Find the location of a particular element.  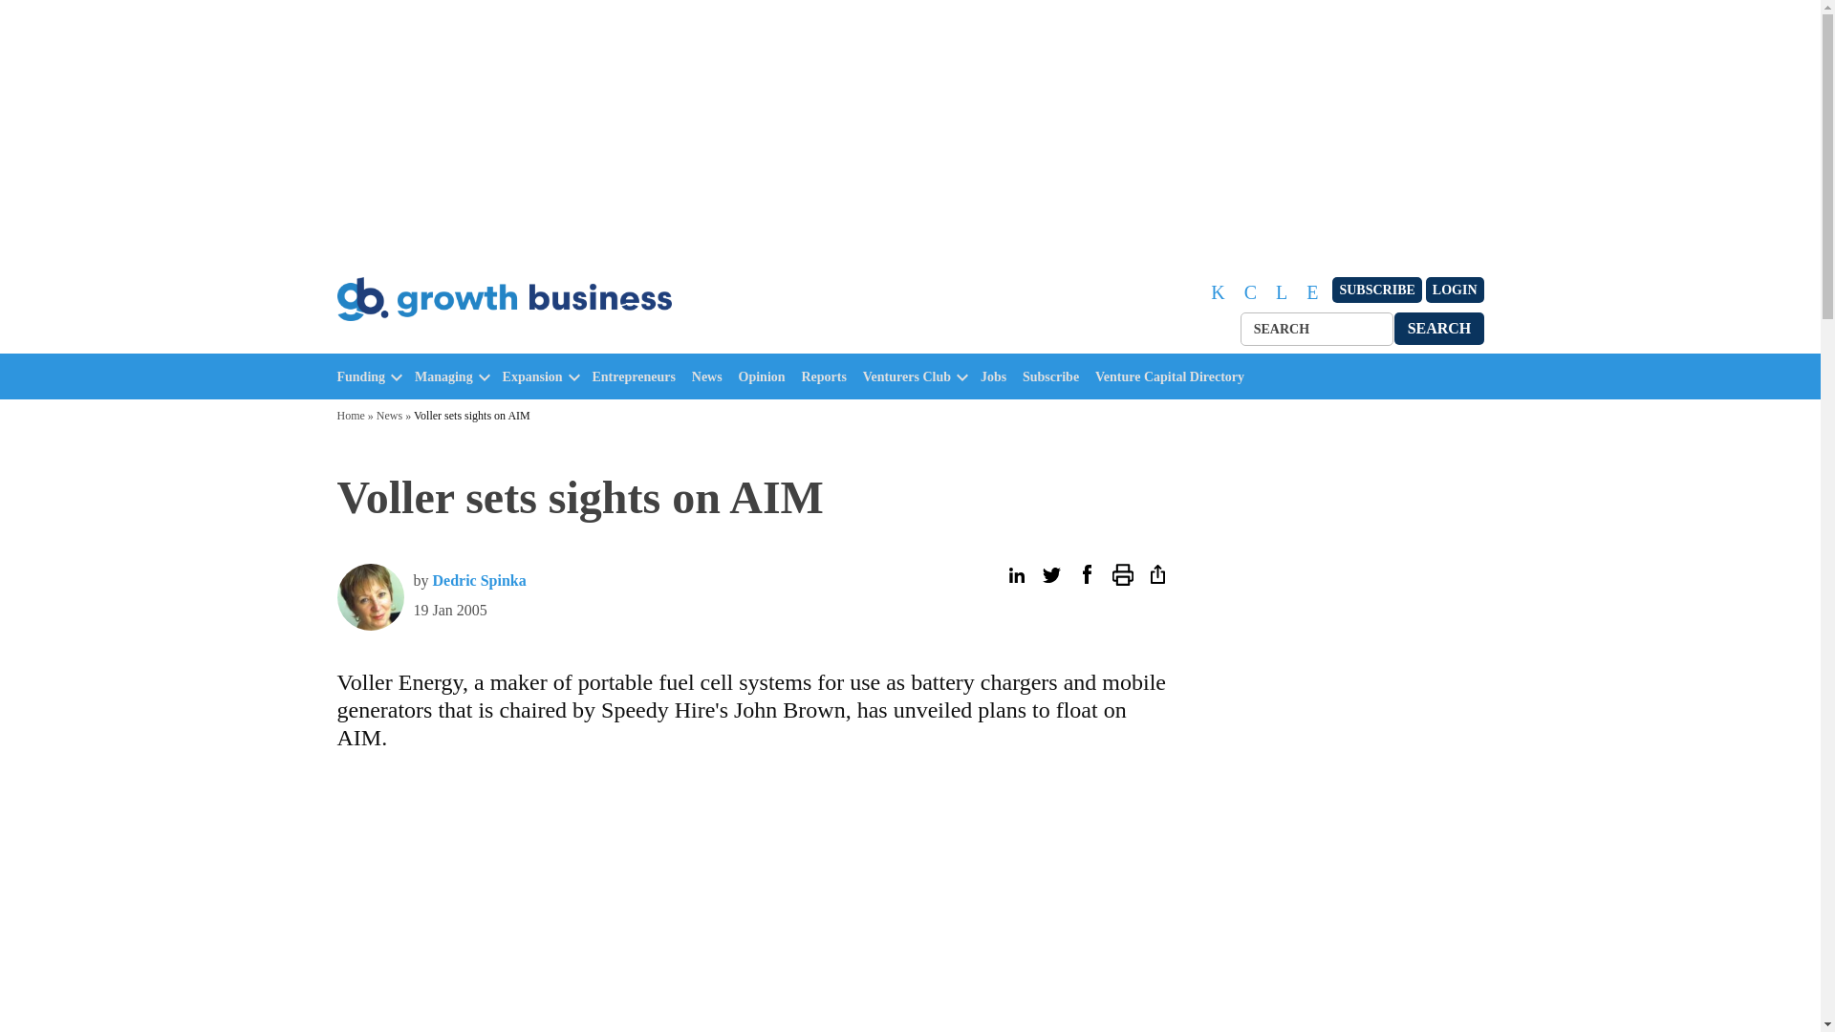

Reports is located at coordinates (828, 376).